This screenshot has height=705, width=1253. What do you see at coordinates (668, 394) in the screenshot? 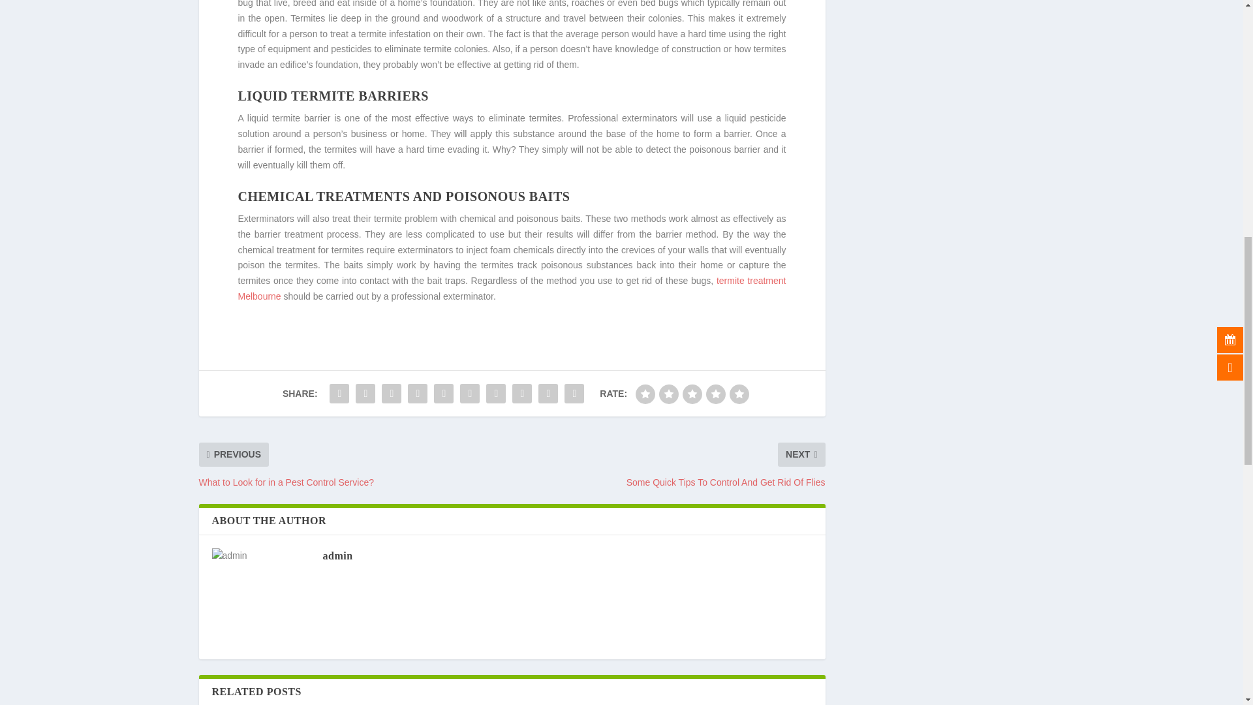
I see `poor` at bounding box center [668, 394].